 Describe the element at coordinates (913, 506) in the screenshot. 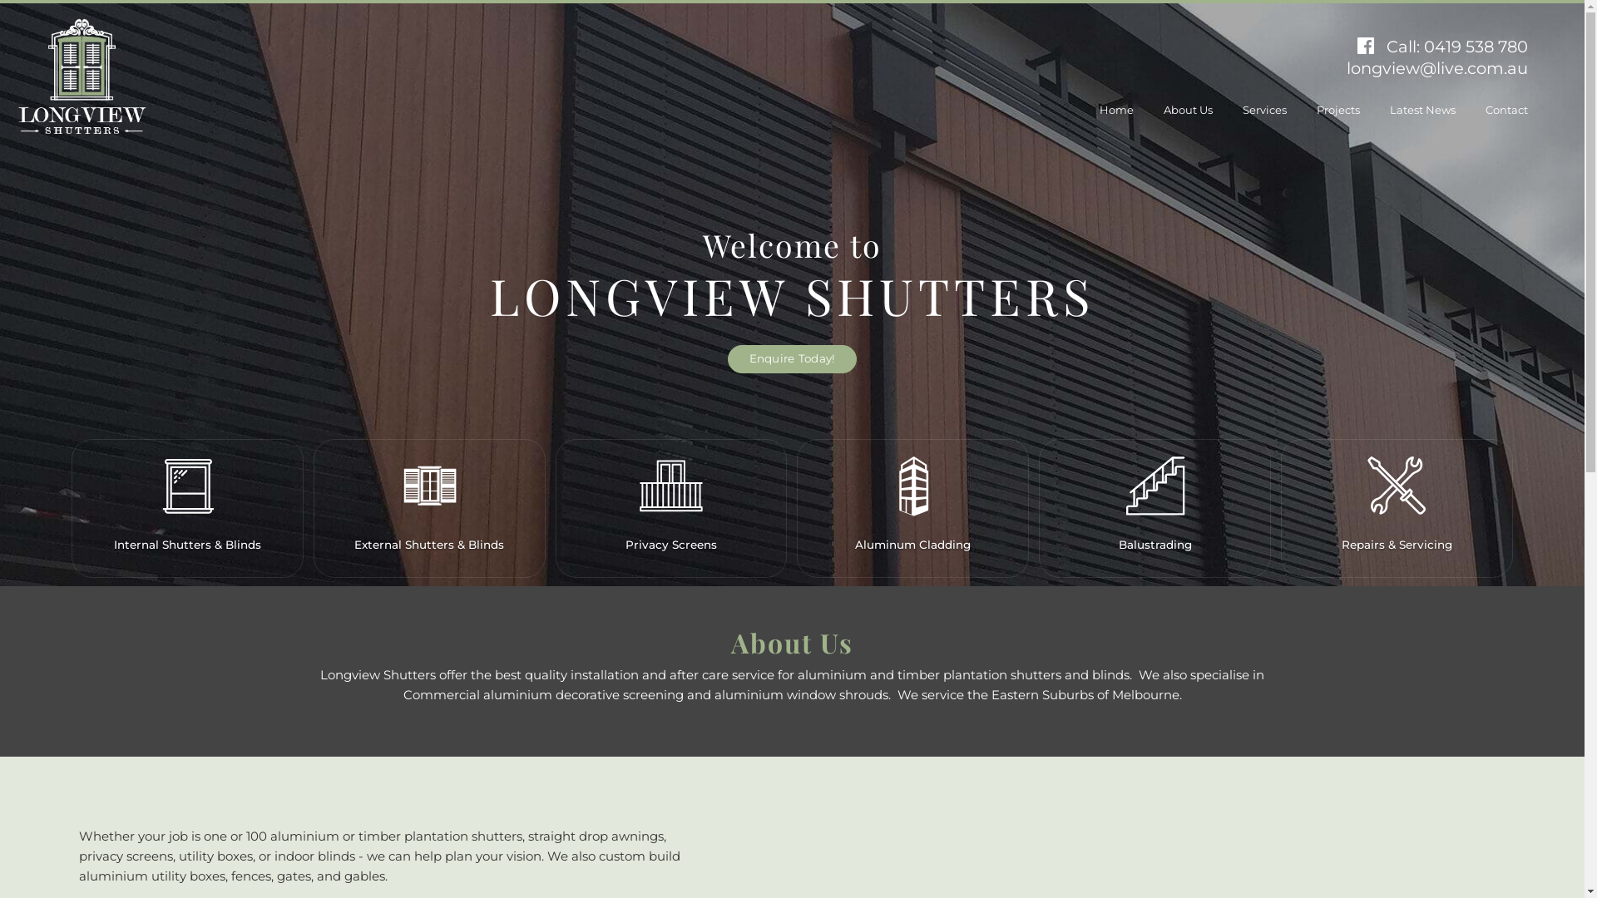

I see `Aluminum Cladding` at that location.